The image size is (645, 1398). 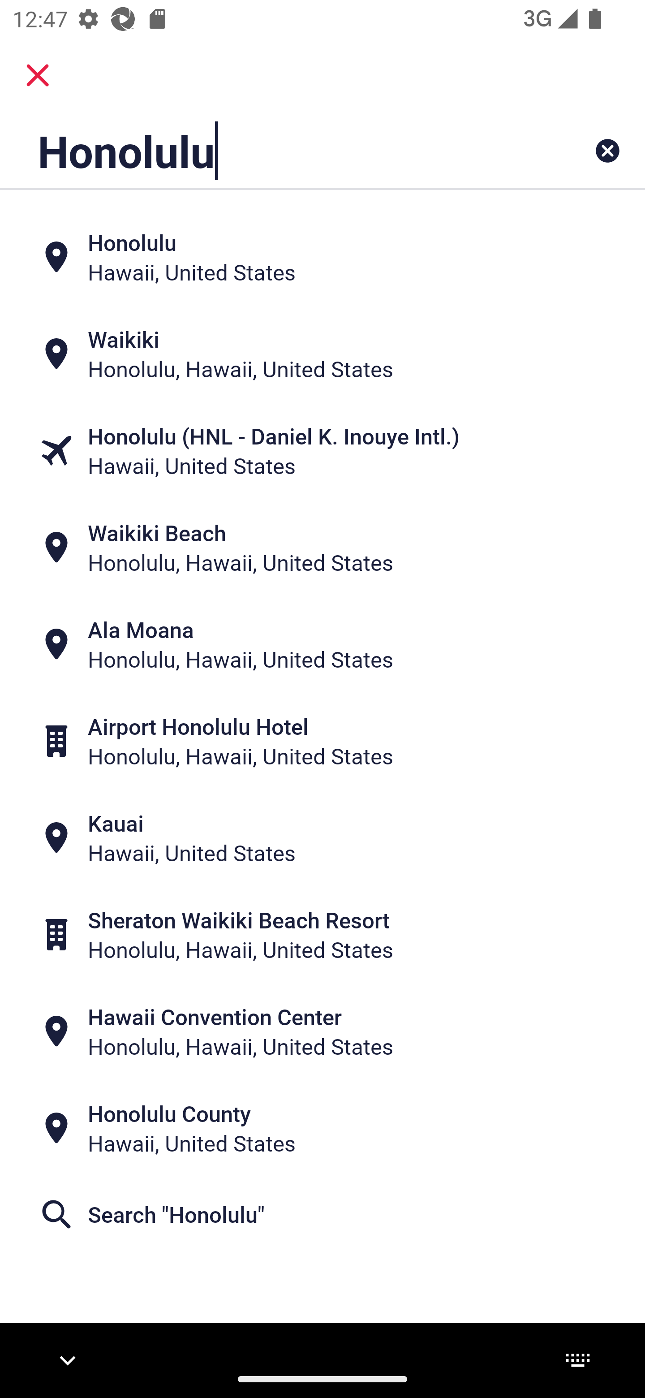 I want to click on Honolulu County Hawaii, United States, so click(x=322, y=1128).